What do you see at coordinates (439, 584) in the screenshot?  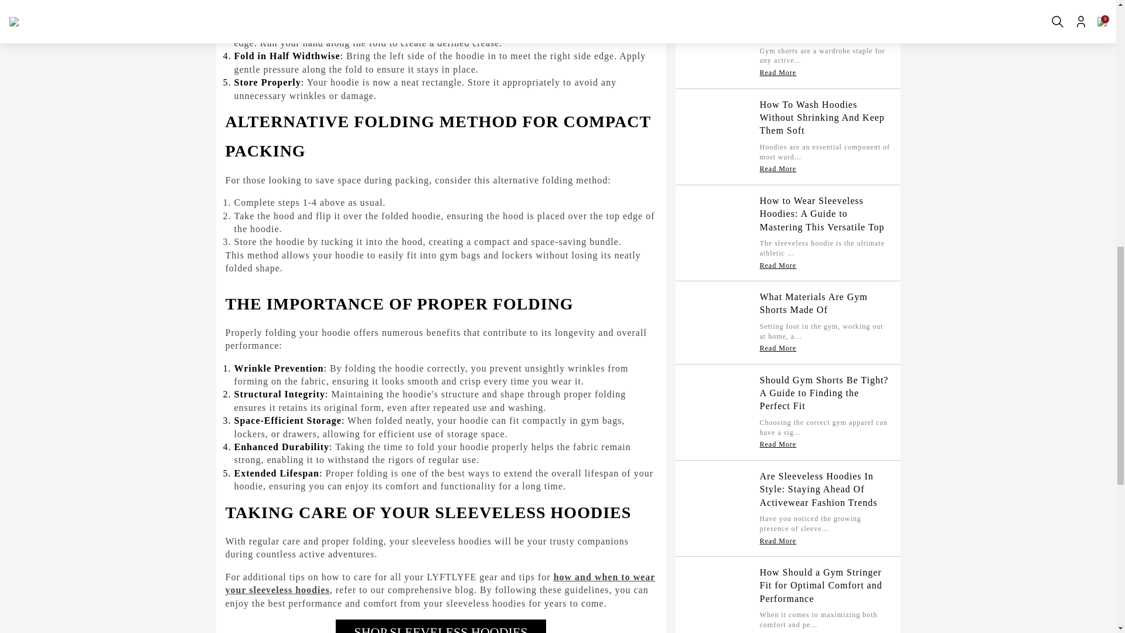 I see `how and when to wear your sleeveless hoodies` at bounding box center [439, 584].